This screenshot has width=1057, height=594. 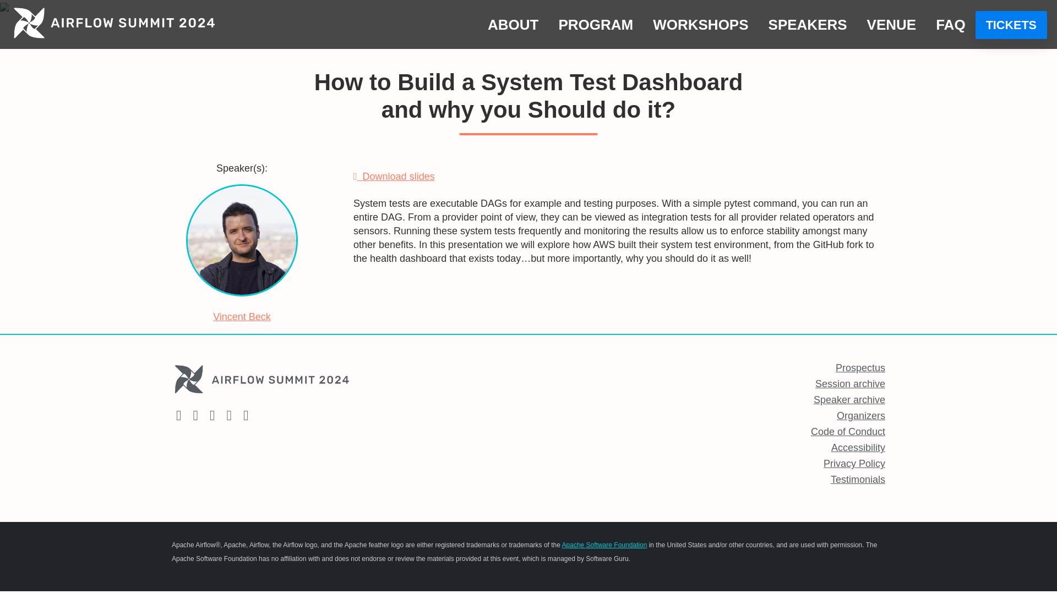 I want to click on Speaker archive, so click(x=849, y=399).